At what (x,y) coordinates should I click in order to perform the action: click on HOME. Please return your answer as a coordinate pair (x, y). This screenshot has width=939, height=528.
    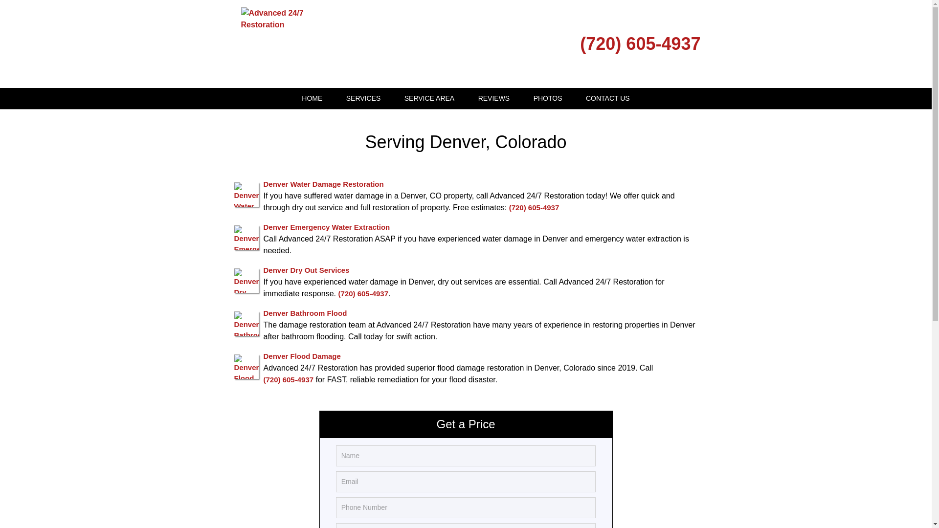
    Looking at the image, I should click on (312, 98).